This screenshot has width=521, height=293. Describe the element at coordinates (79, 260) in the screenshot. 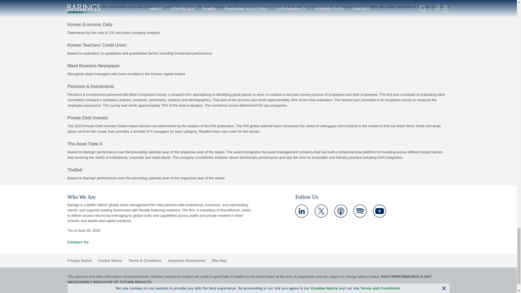

I see `Privacy Notice` at that location.